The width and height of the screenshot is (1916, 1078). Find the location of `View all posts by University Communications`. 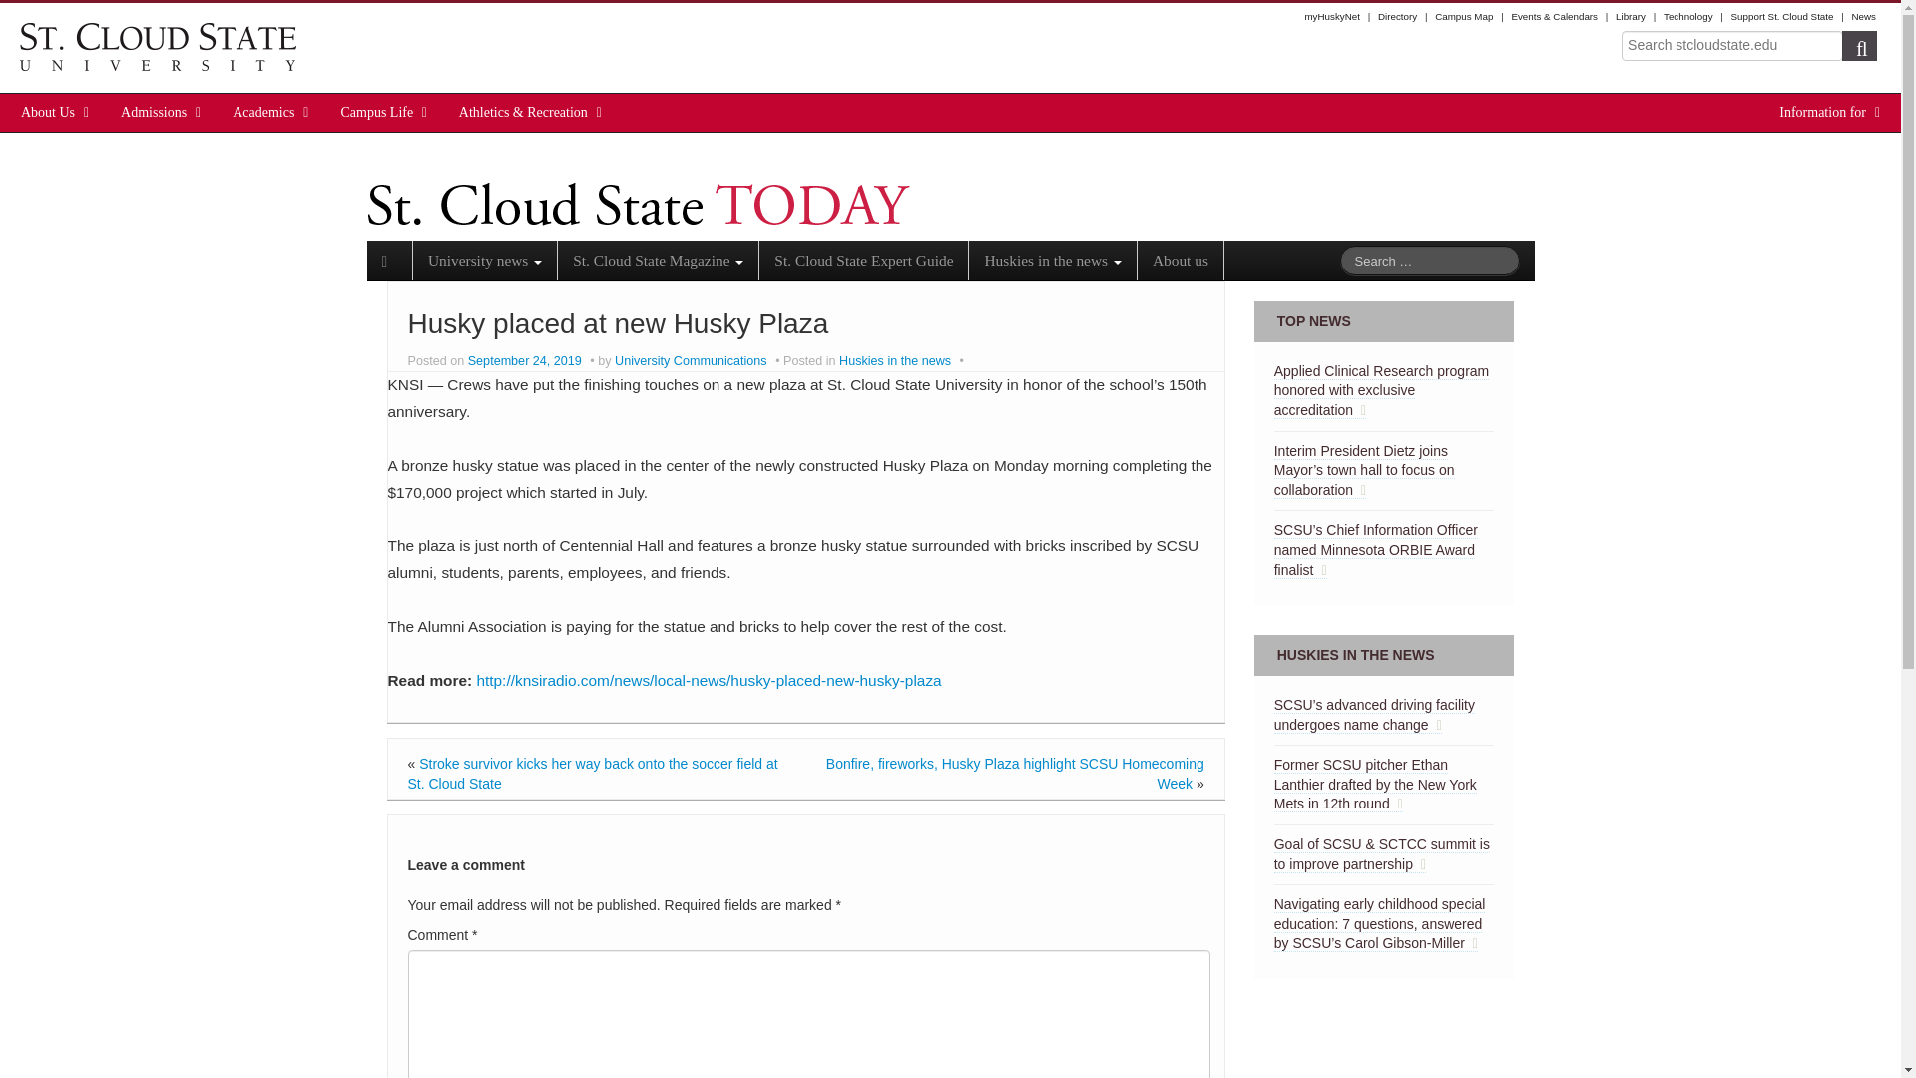

View all posts by University Communications is located at coordinates (691, 361).